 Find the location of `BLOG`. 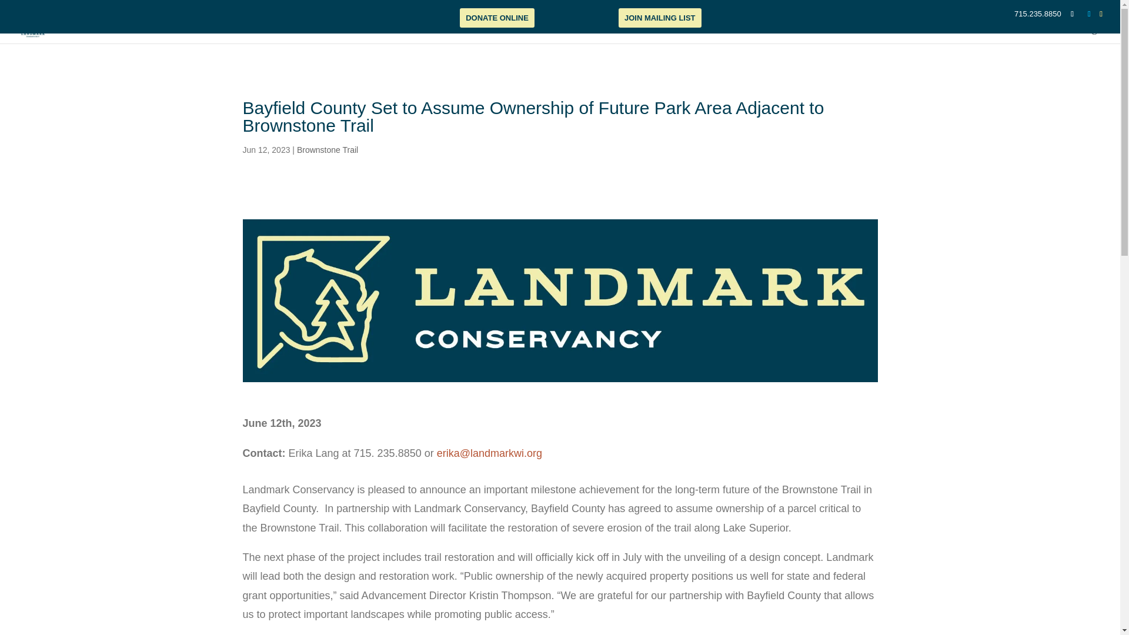

BLOG is located at coordinates (956, 35).